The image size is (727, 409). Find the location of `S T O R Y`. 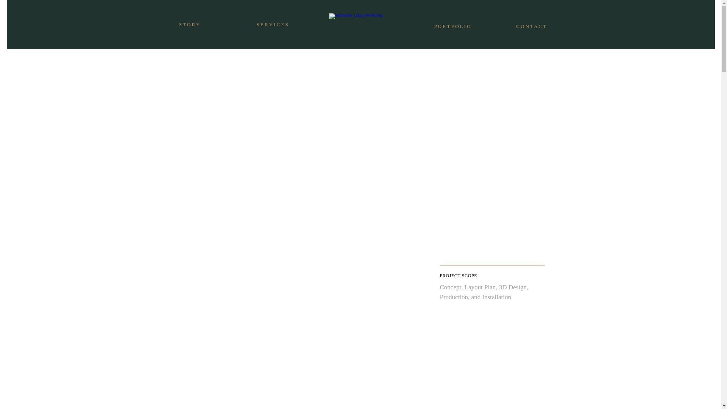

S T O R Y is located at coordinates (189, 25).